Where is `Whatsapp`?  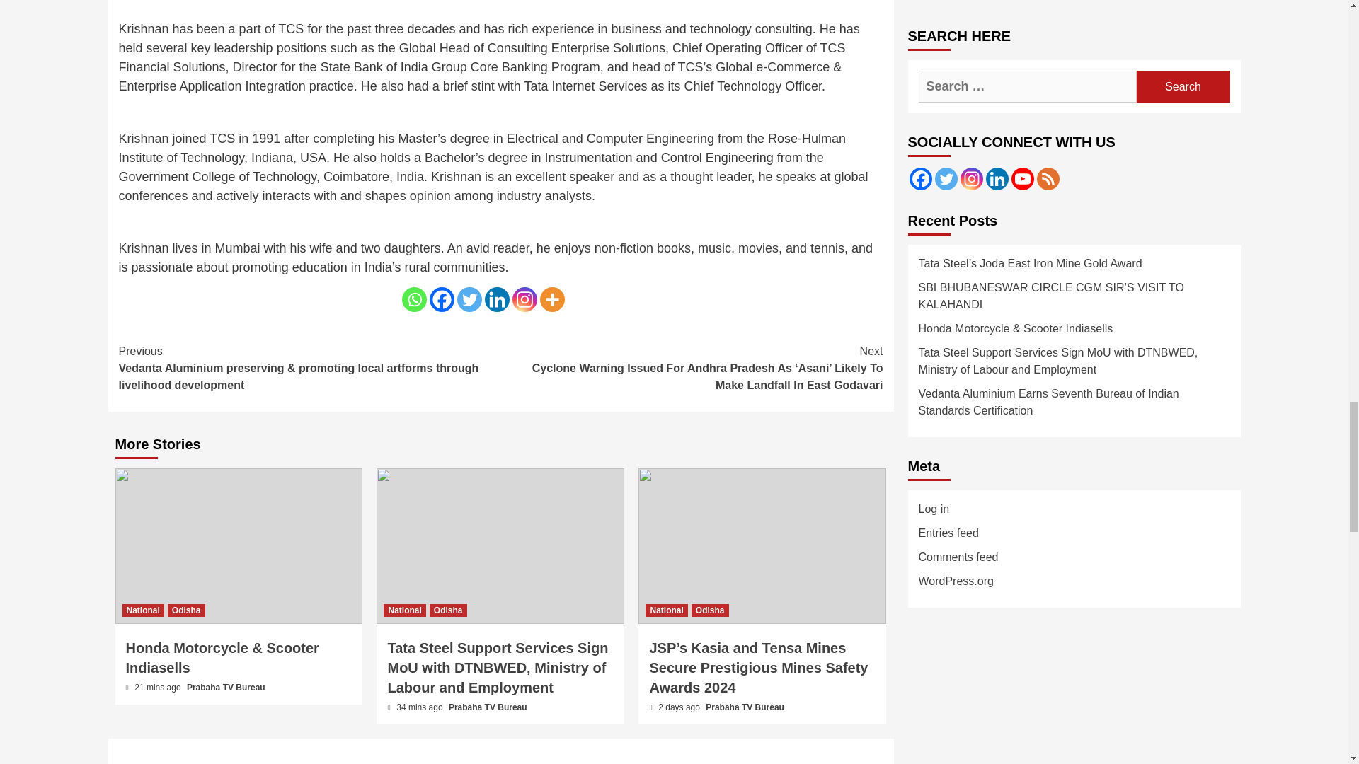 Whatsapp is located at coordinates (414, 299).